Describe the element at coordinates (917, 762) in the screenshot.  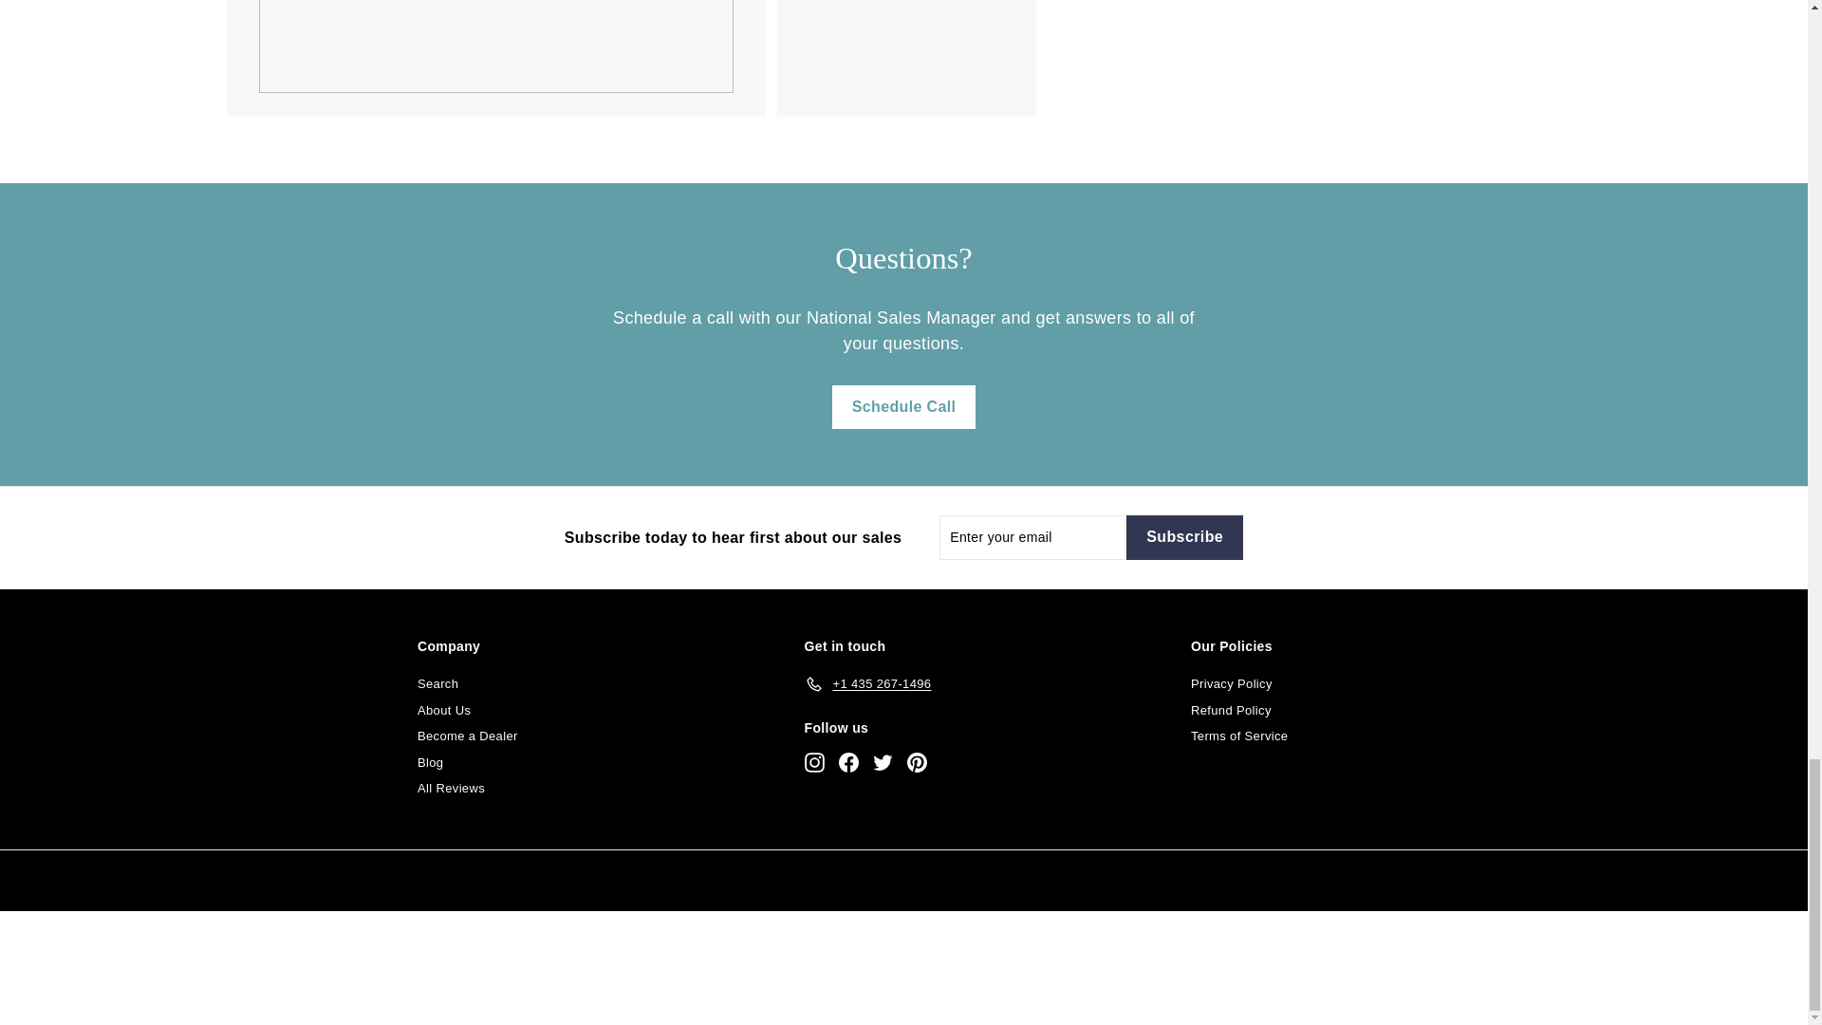
I see `Trone Plumbing on Pinterest` at that location.